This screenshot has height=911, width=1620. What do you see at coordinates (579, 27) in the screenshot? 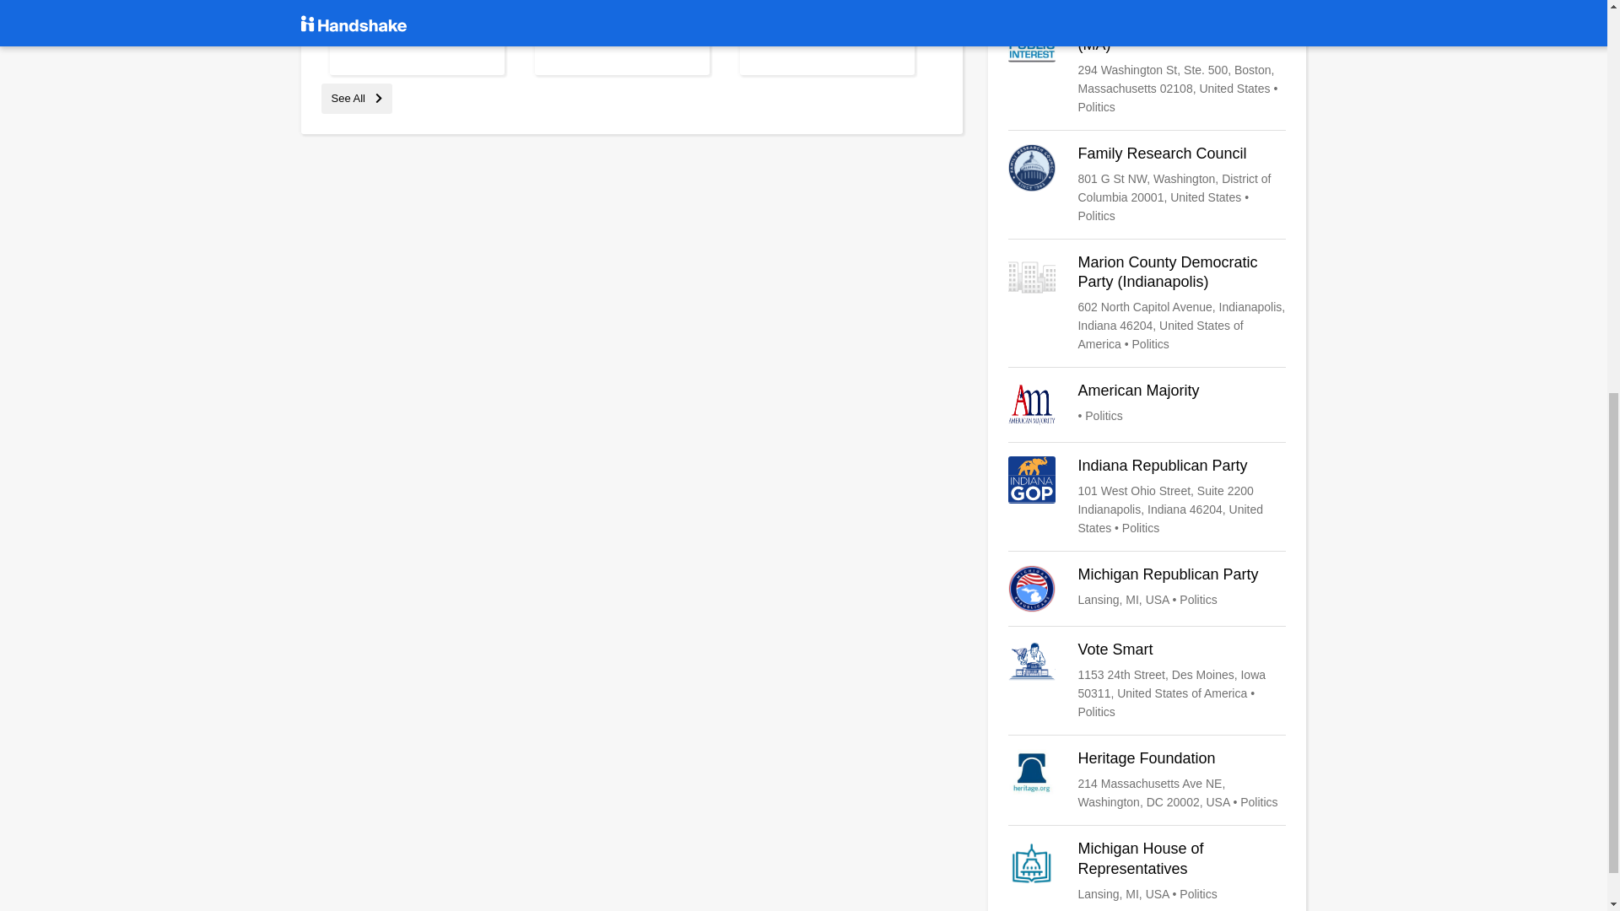
I see `Internship` at bounding box center [579, 27].